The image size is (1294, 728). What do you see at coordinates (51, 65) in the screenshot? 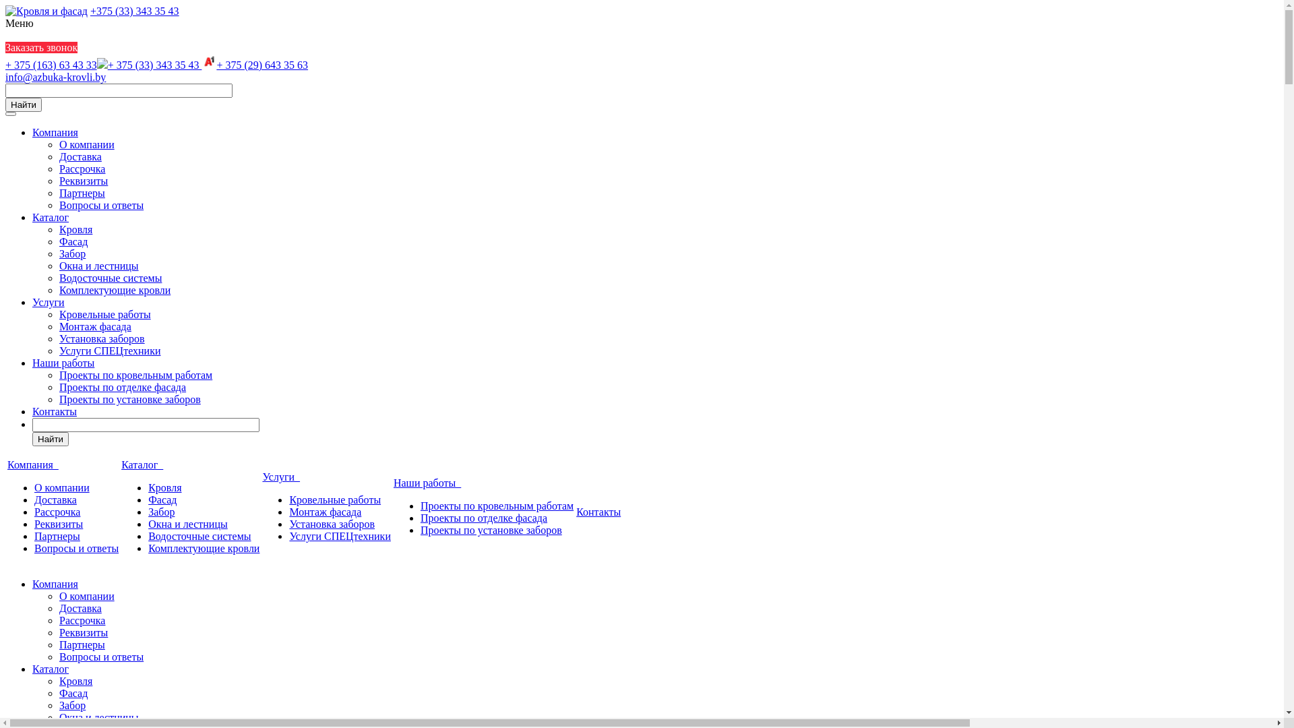
I see `+ 375 (163) 63 43 33` at bounding box center [51, 65].